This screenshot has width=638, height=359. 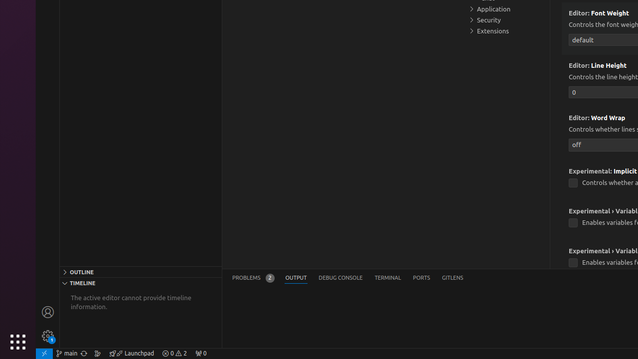 What do you see at coordinates (506, 31) in the screenshot?
I see `Extensions, group` at bounding box center [506, 31].